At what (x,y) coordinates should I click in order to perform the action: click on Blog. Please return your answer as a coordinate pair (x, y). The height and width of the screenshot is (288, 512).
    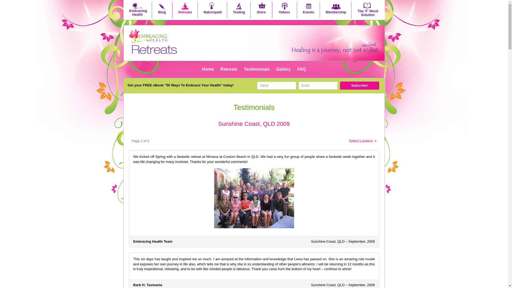
    Looking at the image, I should click on (162, 11).